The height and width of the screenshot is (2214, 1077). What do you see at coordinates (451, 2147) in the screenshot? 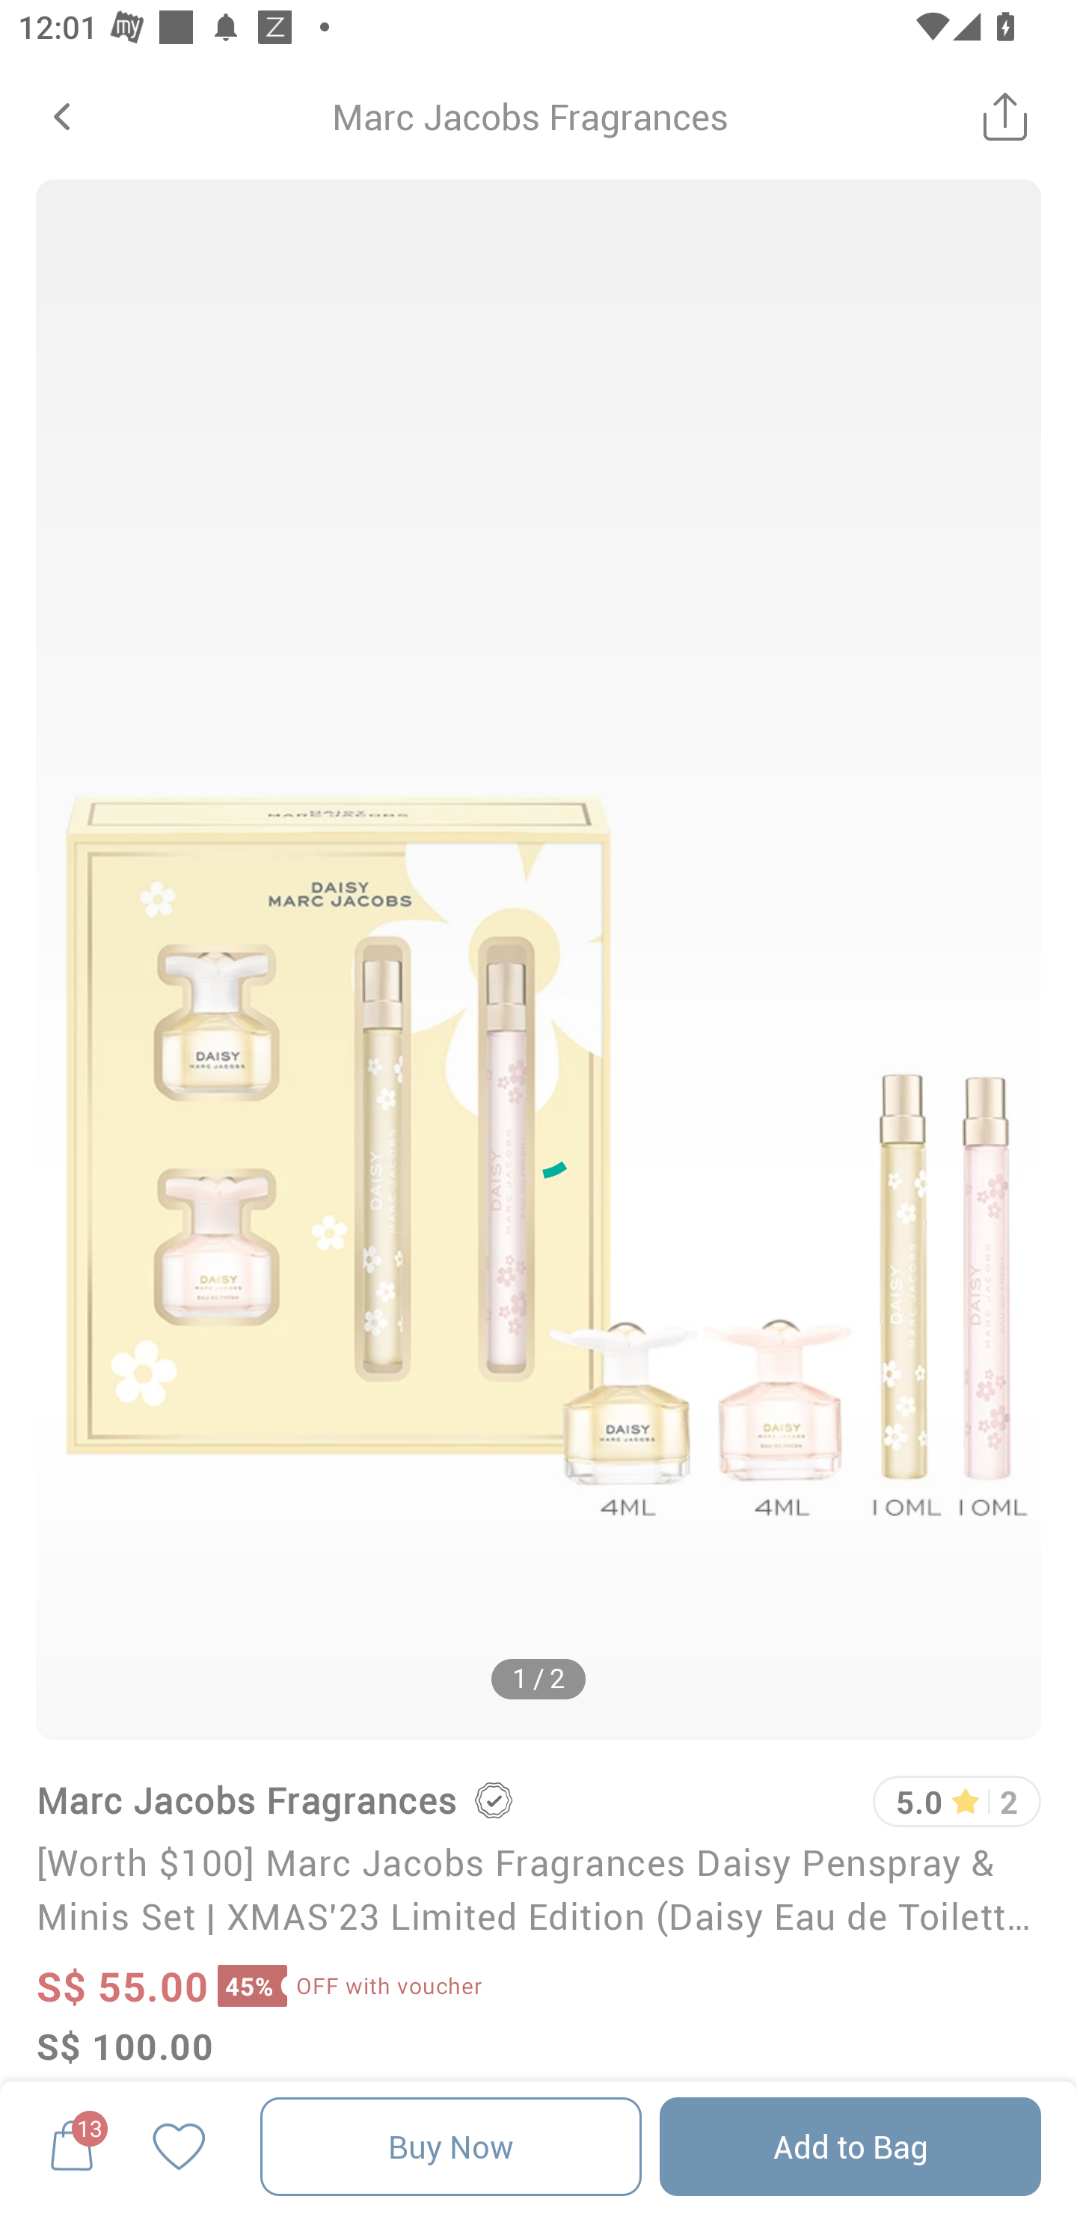
I see `Buy Now` at bounding box center [451, 2147].